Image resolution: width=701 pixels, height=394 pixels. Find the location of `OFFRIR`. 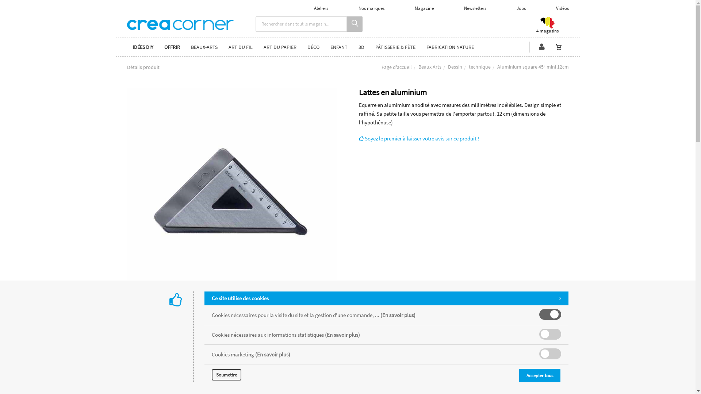

OFFRIR is located at coordinates (172, 47).